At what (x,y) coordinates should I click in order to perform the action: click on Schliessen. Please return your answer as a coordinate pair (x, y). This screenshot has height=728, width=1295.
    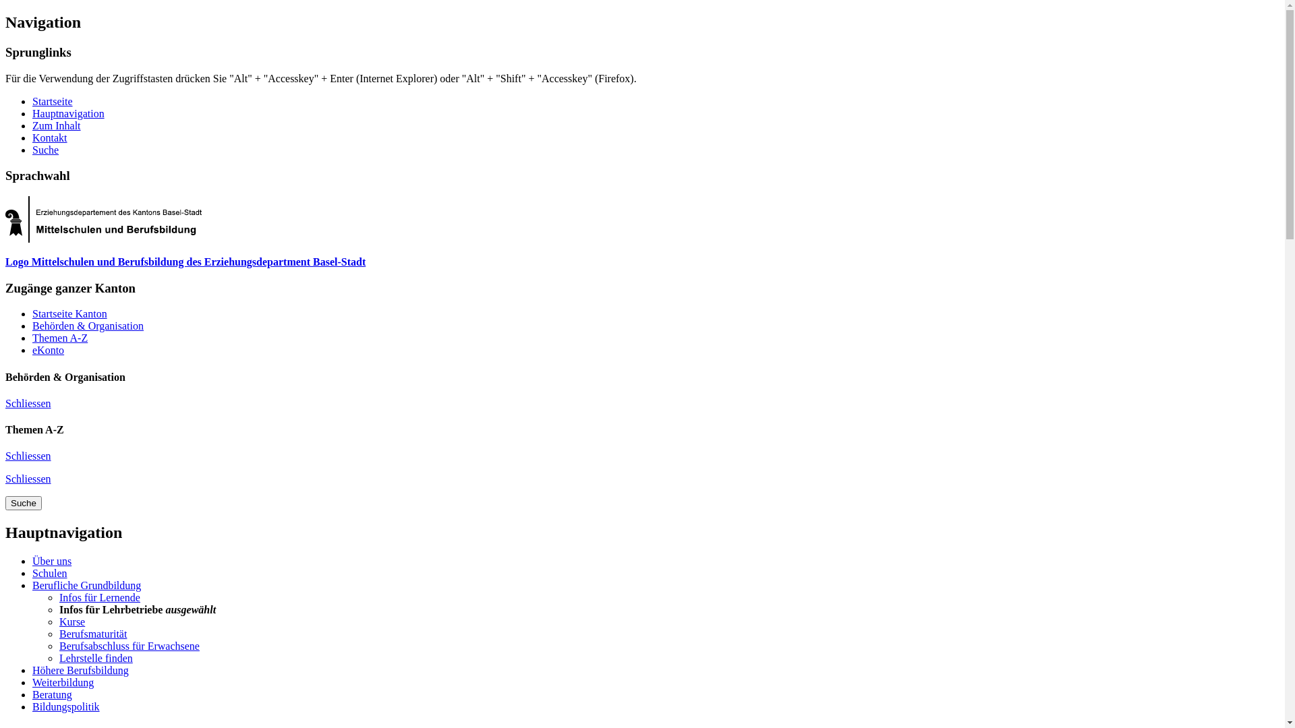
    Looking at the image, I should click on (28, 403).